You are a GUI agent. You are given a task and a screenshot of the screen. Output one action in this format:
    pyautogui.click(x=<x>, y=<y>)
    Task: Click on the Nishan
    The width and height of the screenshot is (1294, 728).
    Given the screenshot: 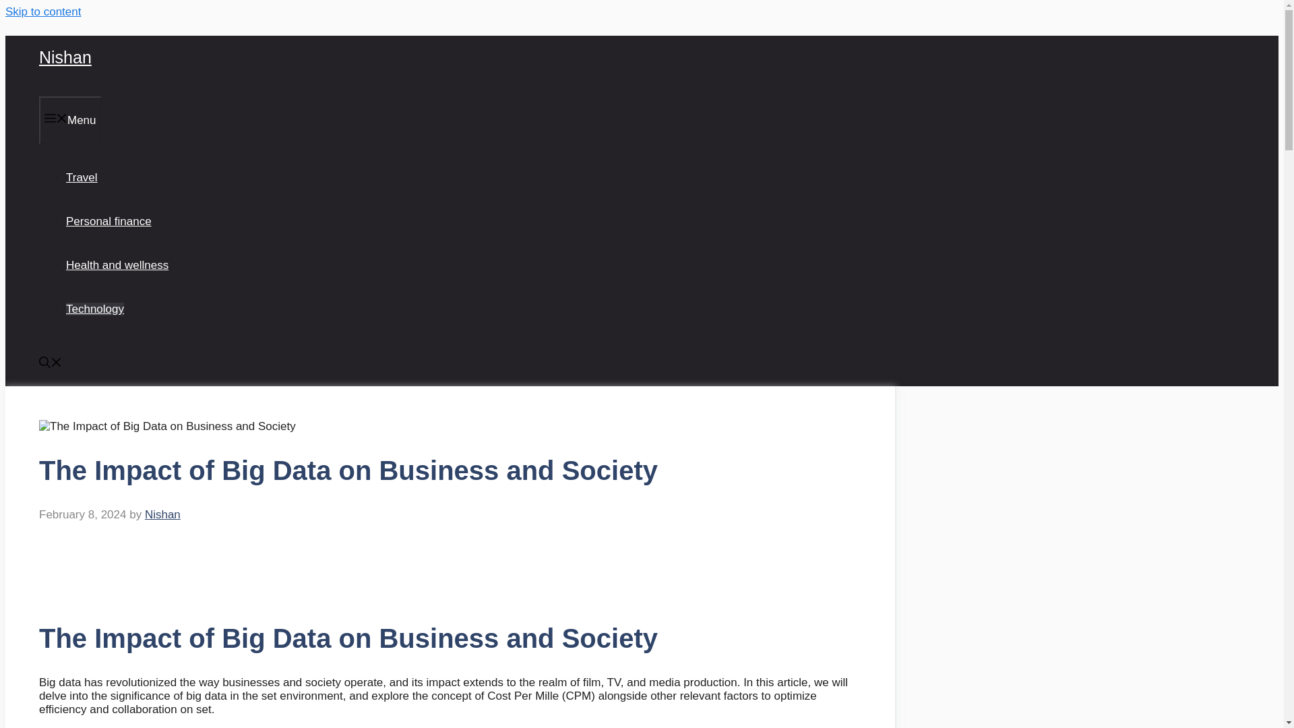 What is the action you would take?
    pyautogui.click(x=65, y=57)
    